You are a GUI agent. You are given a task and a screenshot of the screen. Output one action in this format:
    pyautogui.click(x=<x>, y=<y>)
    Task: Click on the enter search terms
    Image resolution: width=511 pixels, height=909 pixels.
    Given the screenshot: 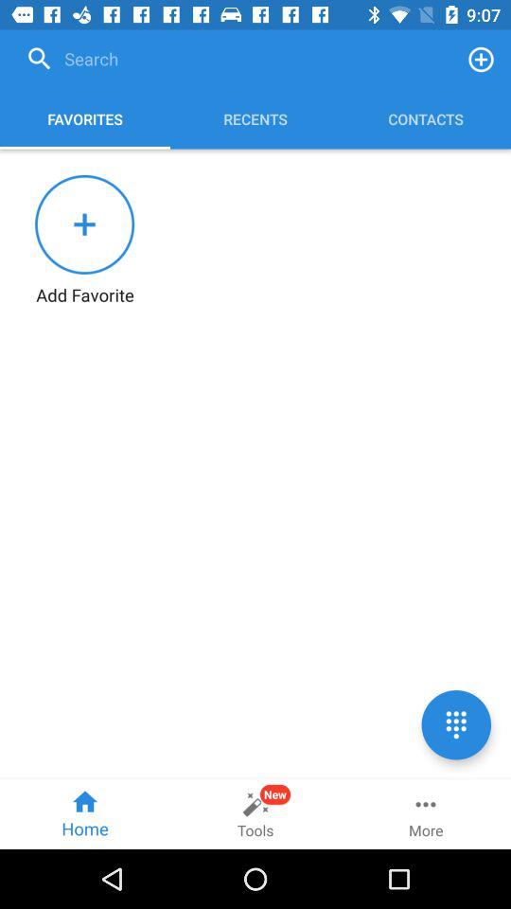 What is the action you would take?
    pyautogui.click(x=236, y=59)
    